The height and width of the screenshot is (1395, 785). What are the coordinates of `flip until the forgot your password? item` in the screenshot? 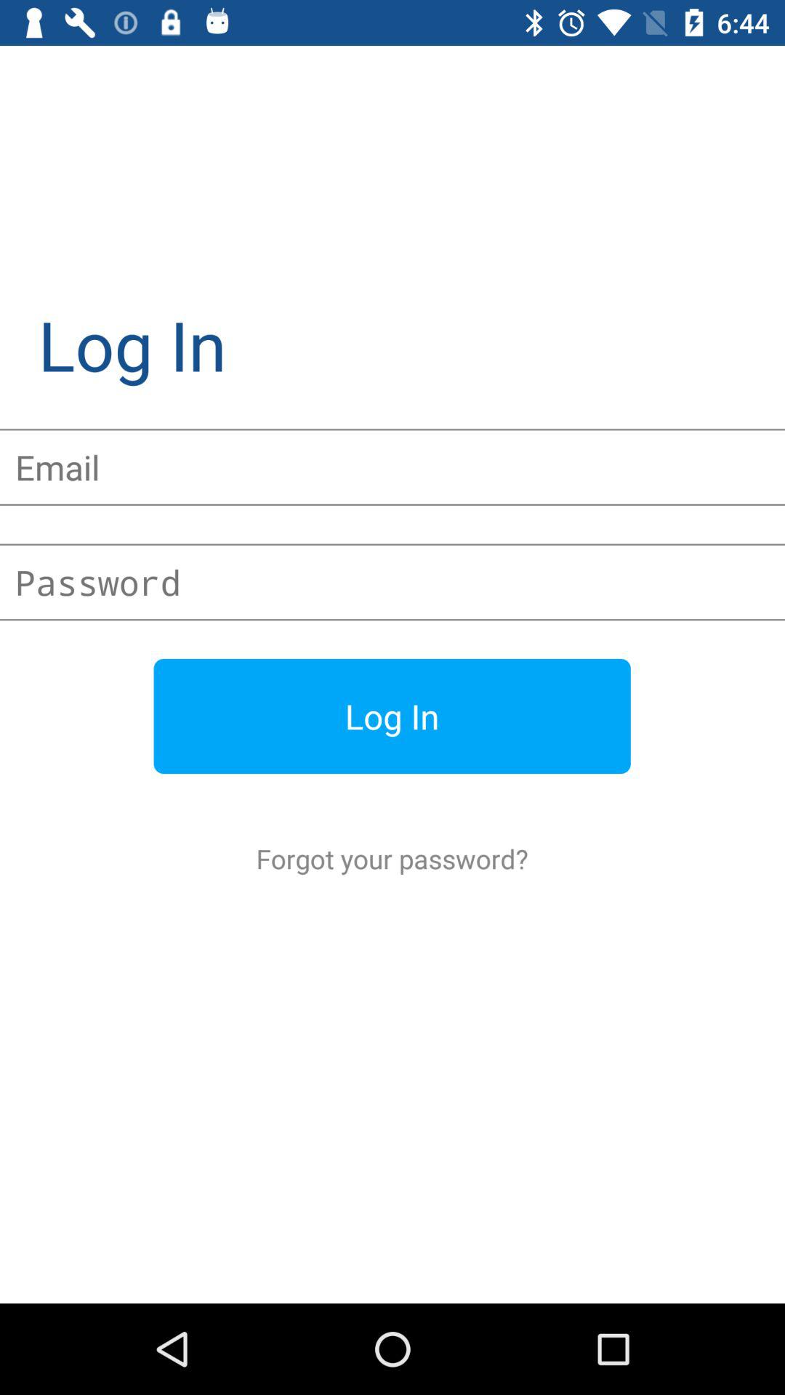 It's located at (392, 859).